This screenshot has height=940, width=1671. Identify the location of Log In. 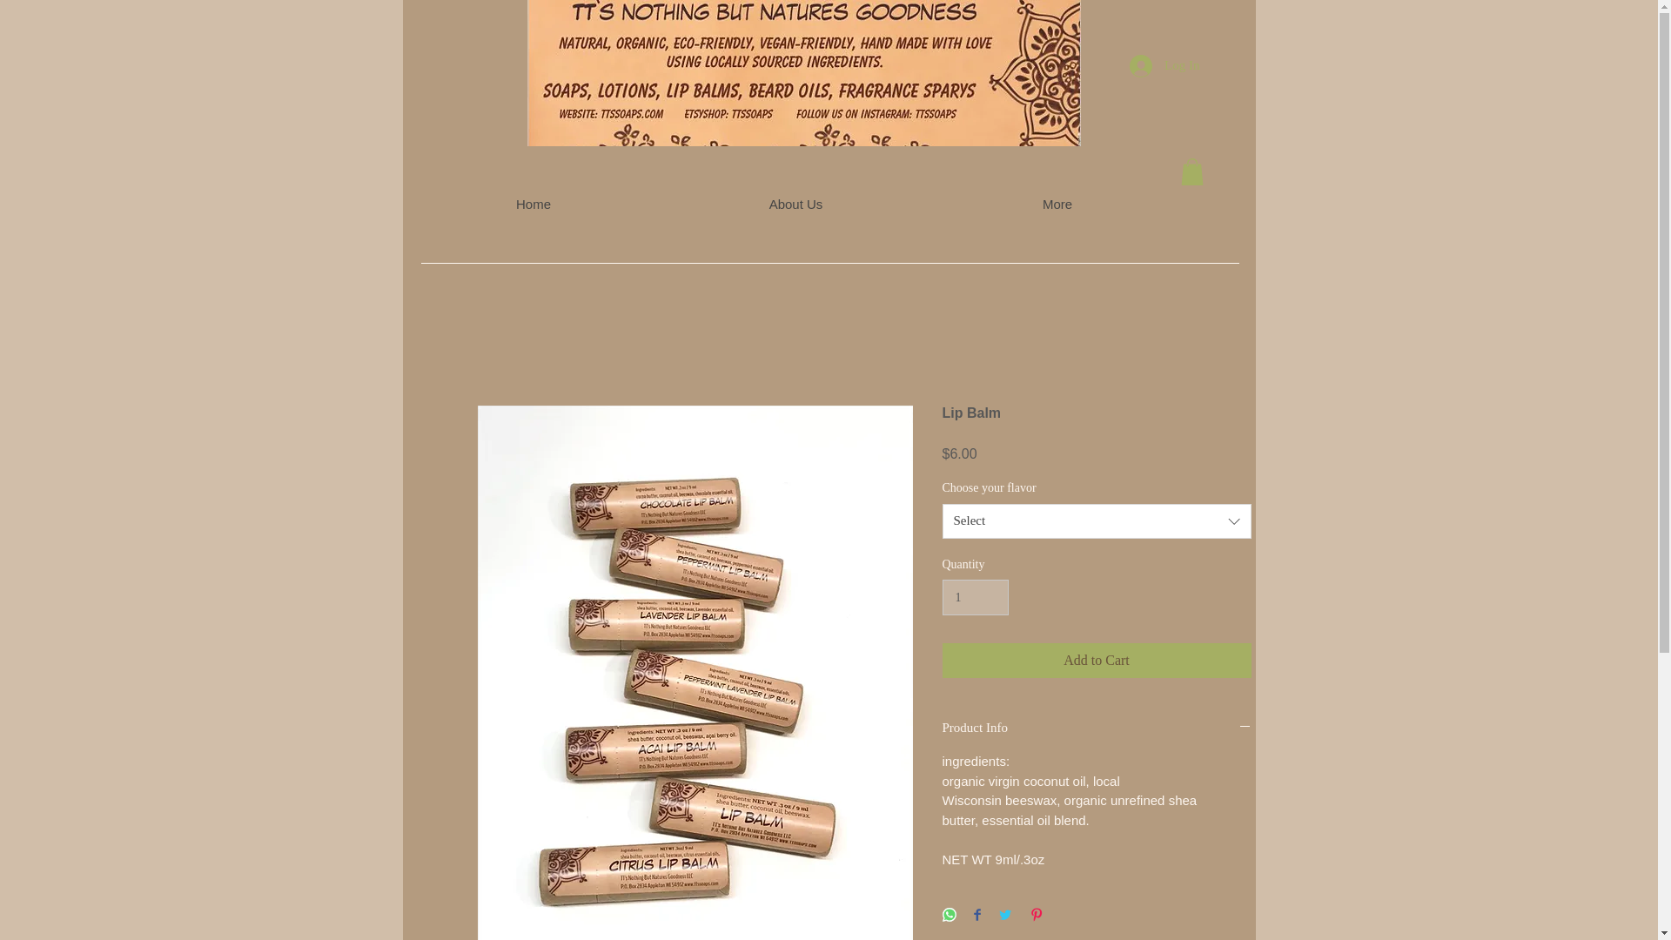
(1164, 66).